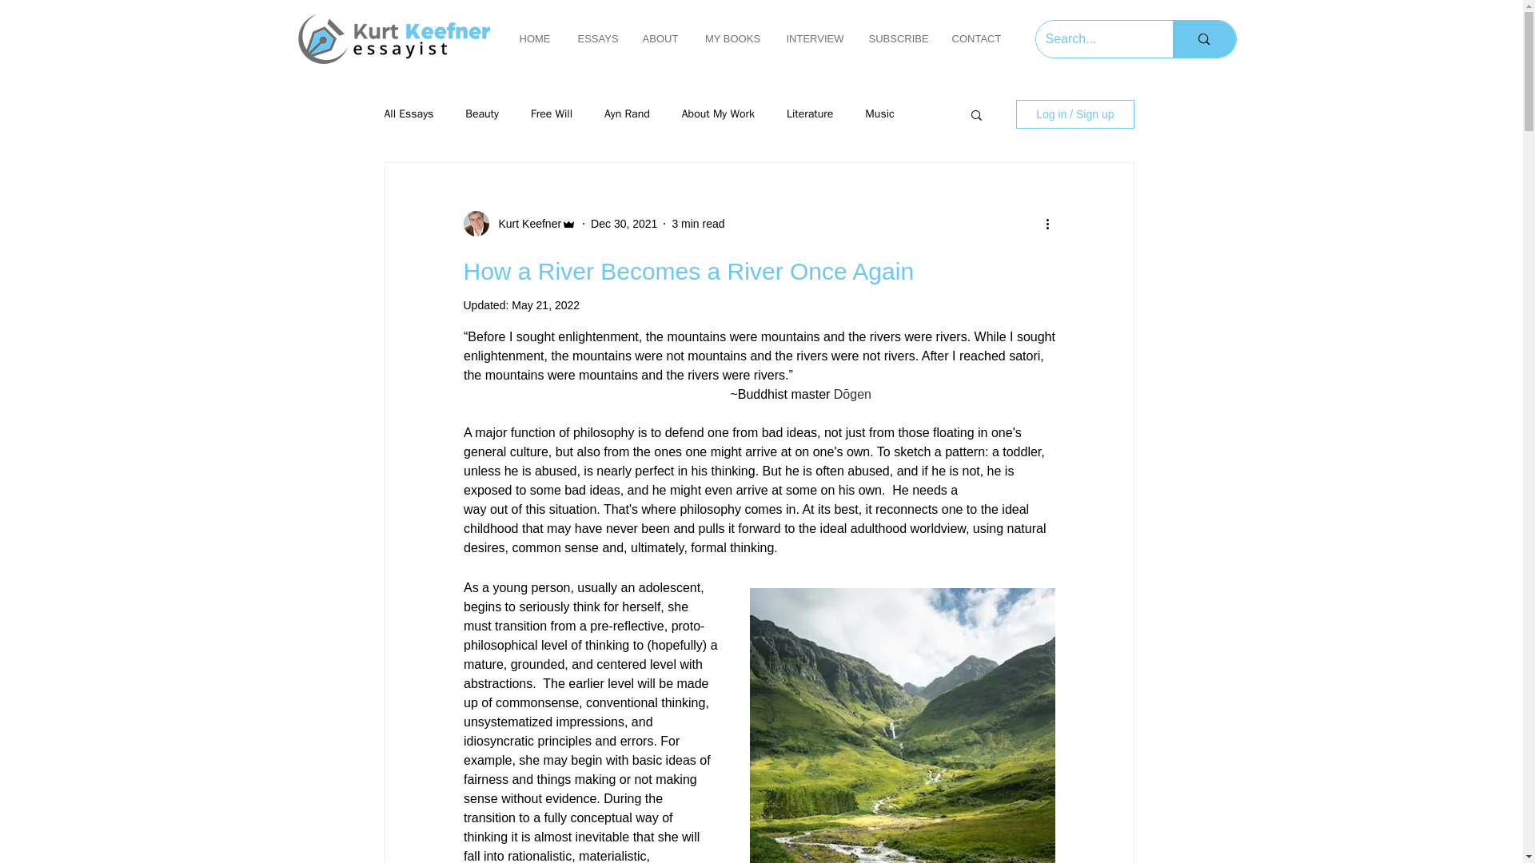 This screenshot has width=1535, height=863. What do you see at coordinates (552, 113) in the screenshot?
I see `Free Will` at bounding box center [552, 113].